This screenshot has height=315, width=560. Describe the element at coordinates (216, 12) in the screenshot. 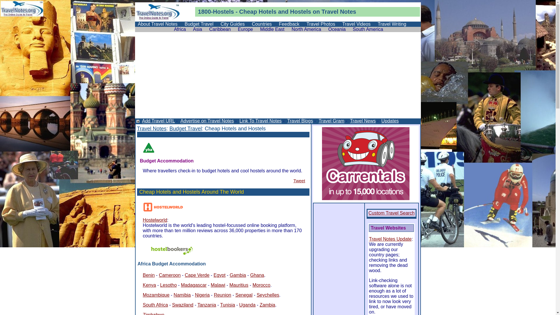

I see `1800-Hostels` at that location.